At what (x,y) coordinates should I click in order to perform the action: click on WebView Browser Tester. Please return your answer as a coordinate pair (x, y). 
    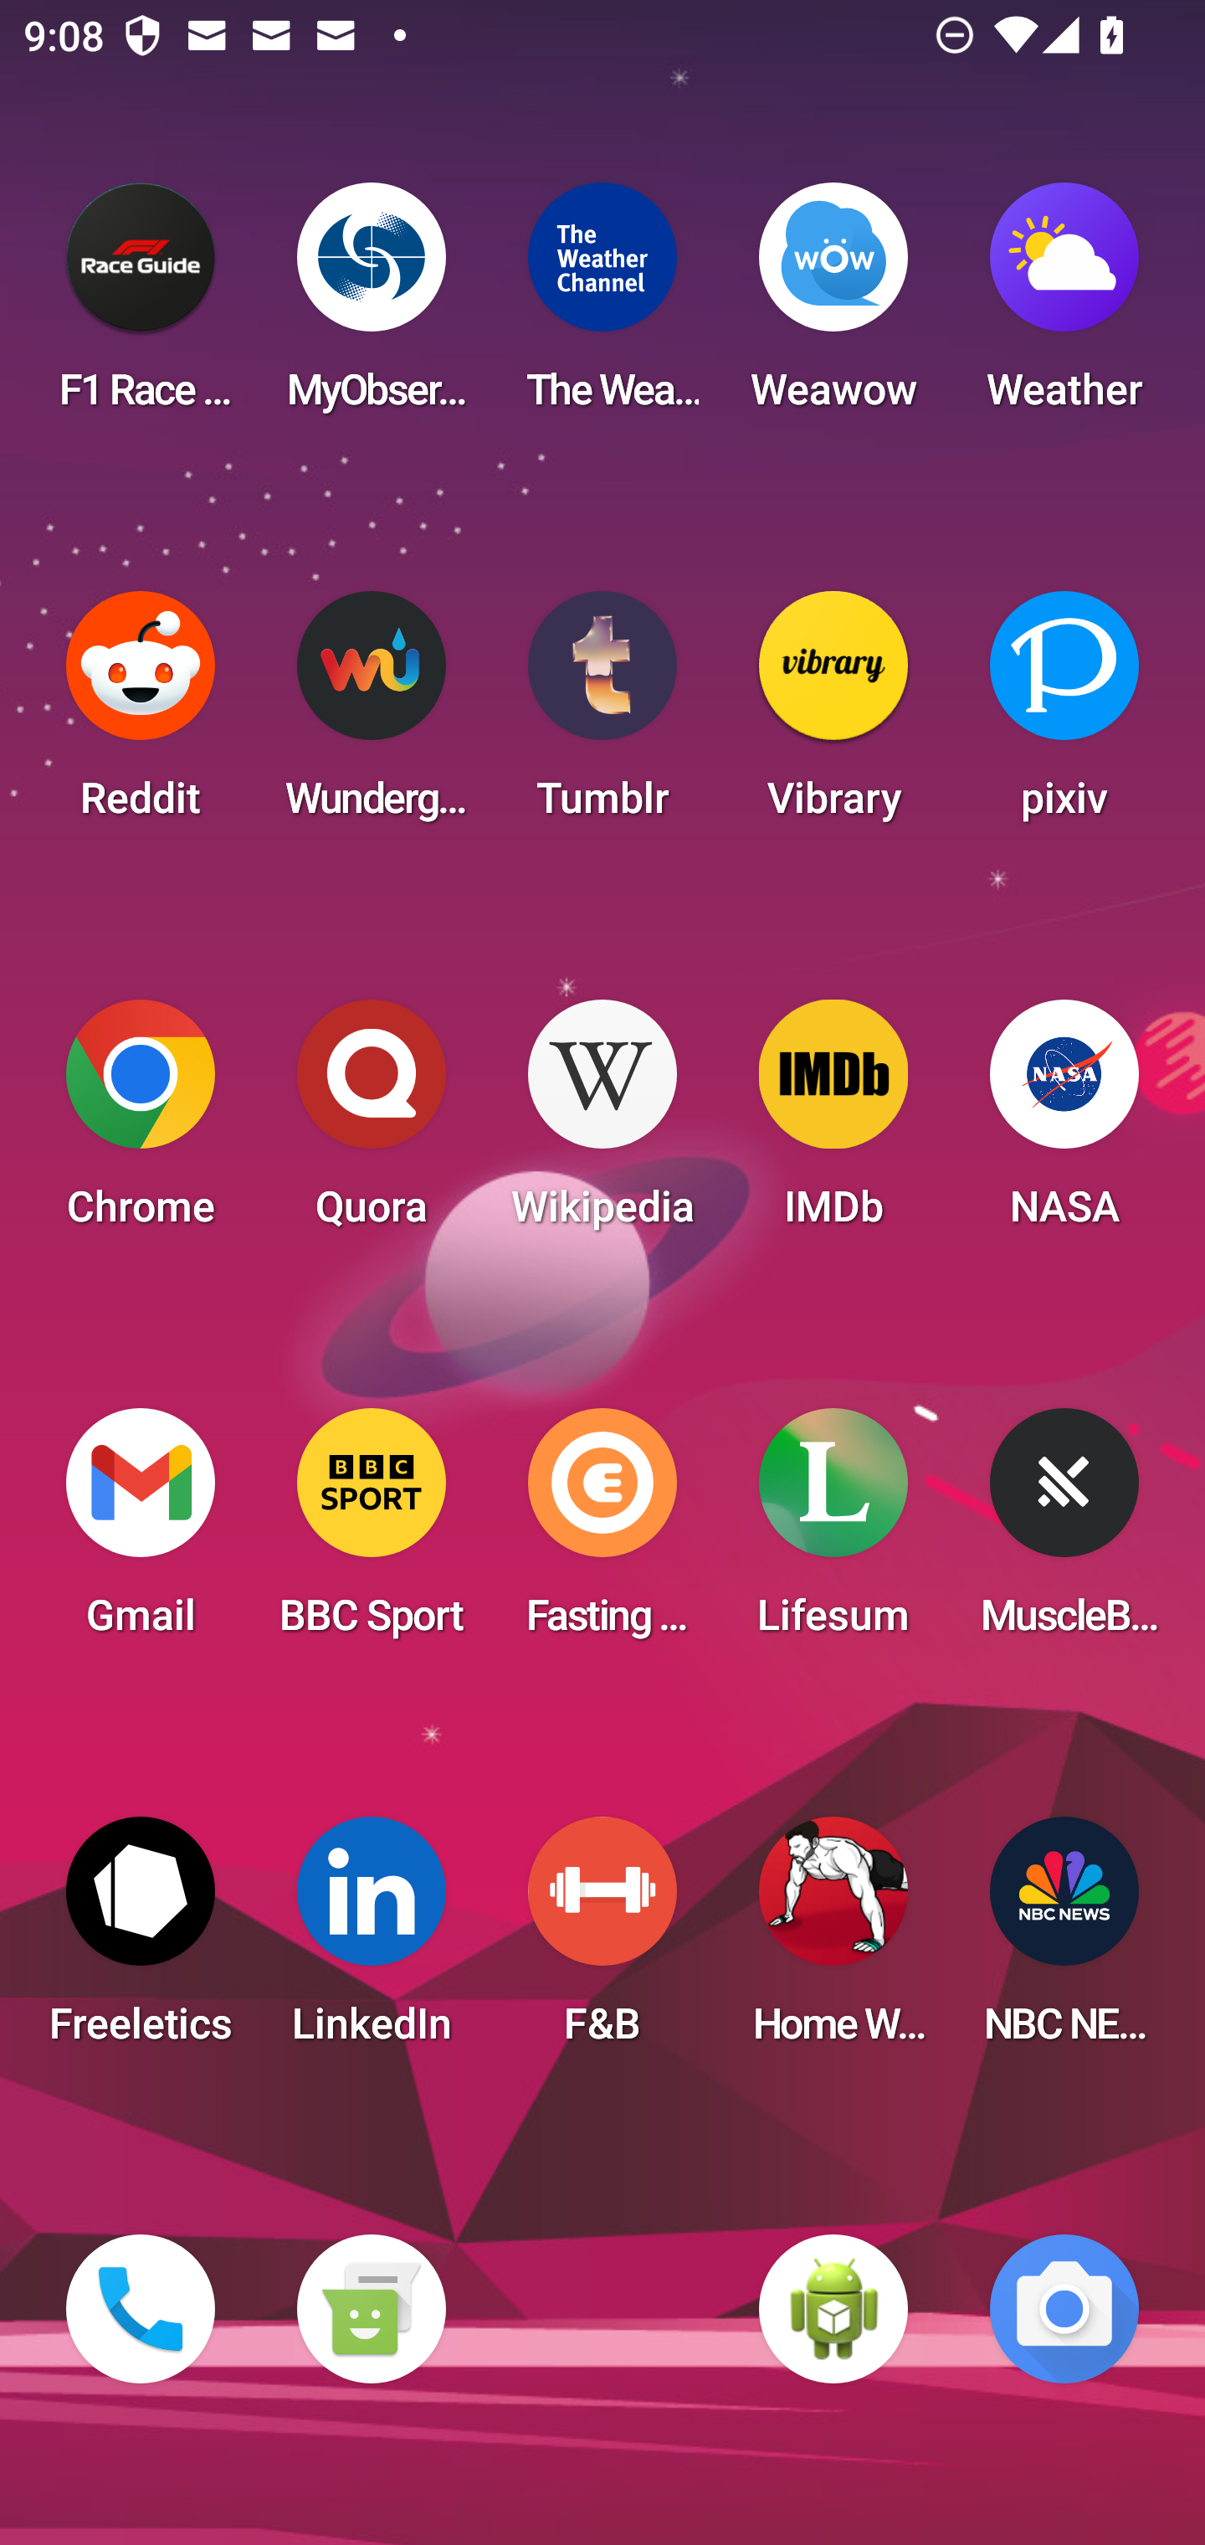
    Looking at the image, I should click on (833, 2309).